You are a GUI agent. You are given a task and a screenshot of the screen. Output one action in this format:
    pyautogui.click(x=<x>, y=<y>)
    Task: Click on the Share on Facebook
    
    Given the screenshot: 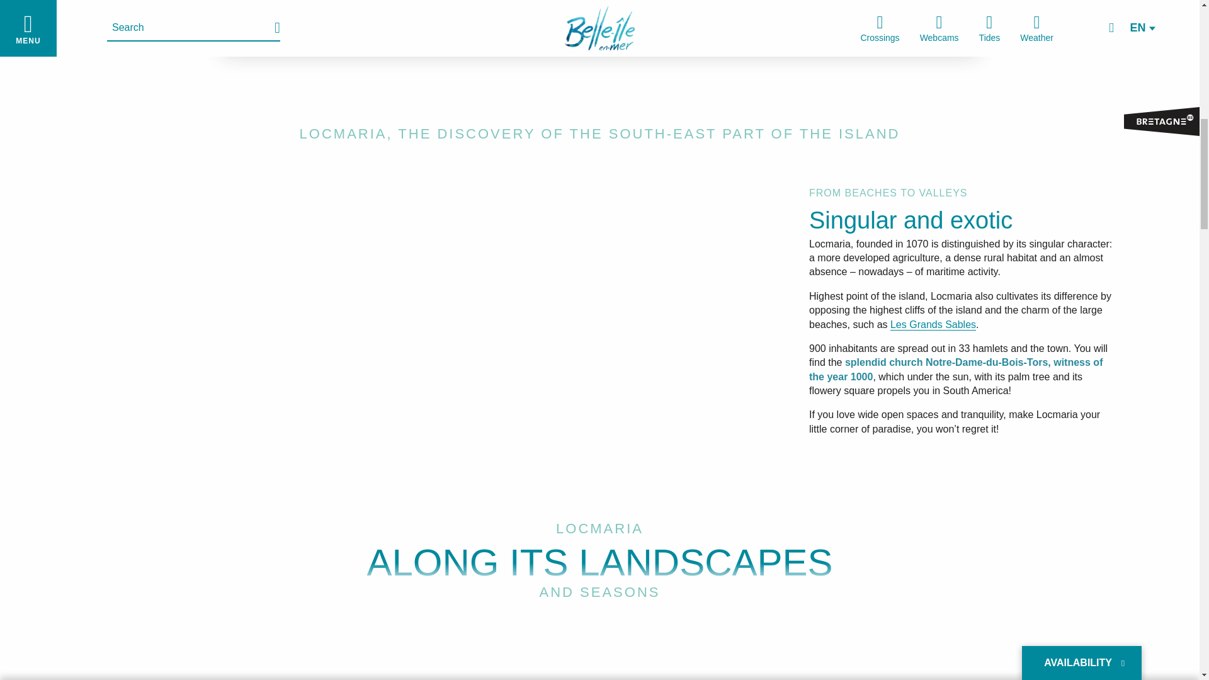 What is the action you would take?
    pyautogui.click(x=547, y=5)
    